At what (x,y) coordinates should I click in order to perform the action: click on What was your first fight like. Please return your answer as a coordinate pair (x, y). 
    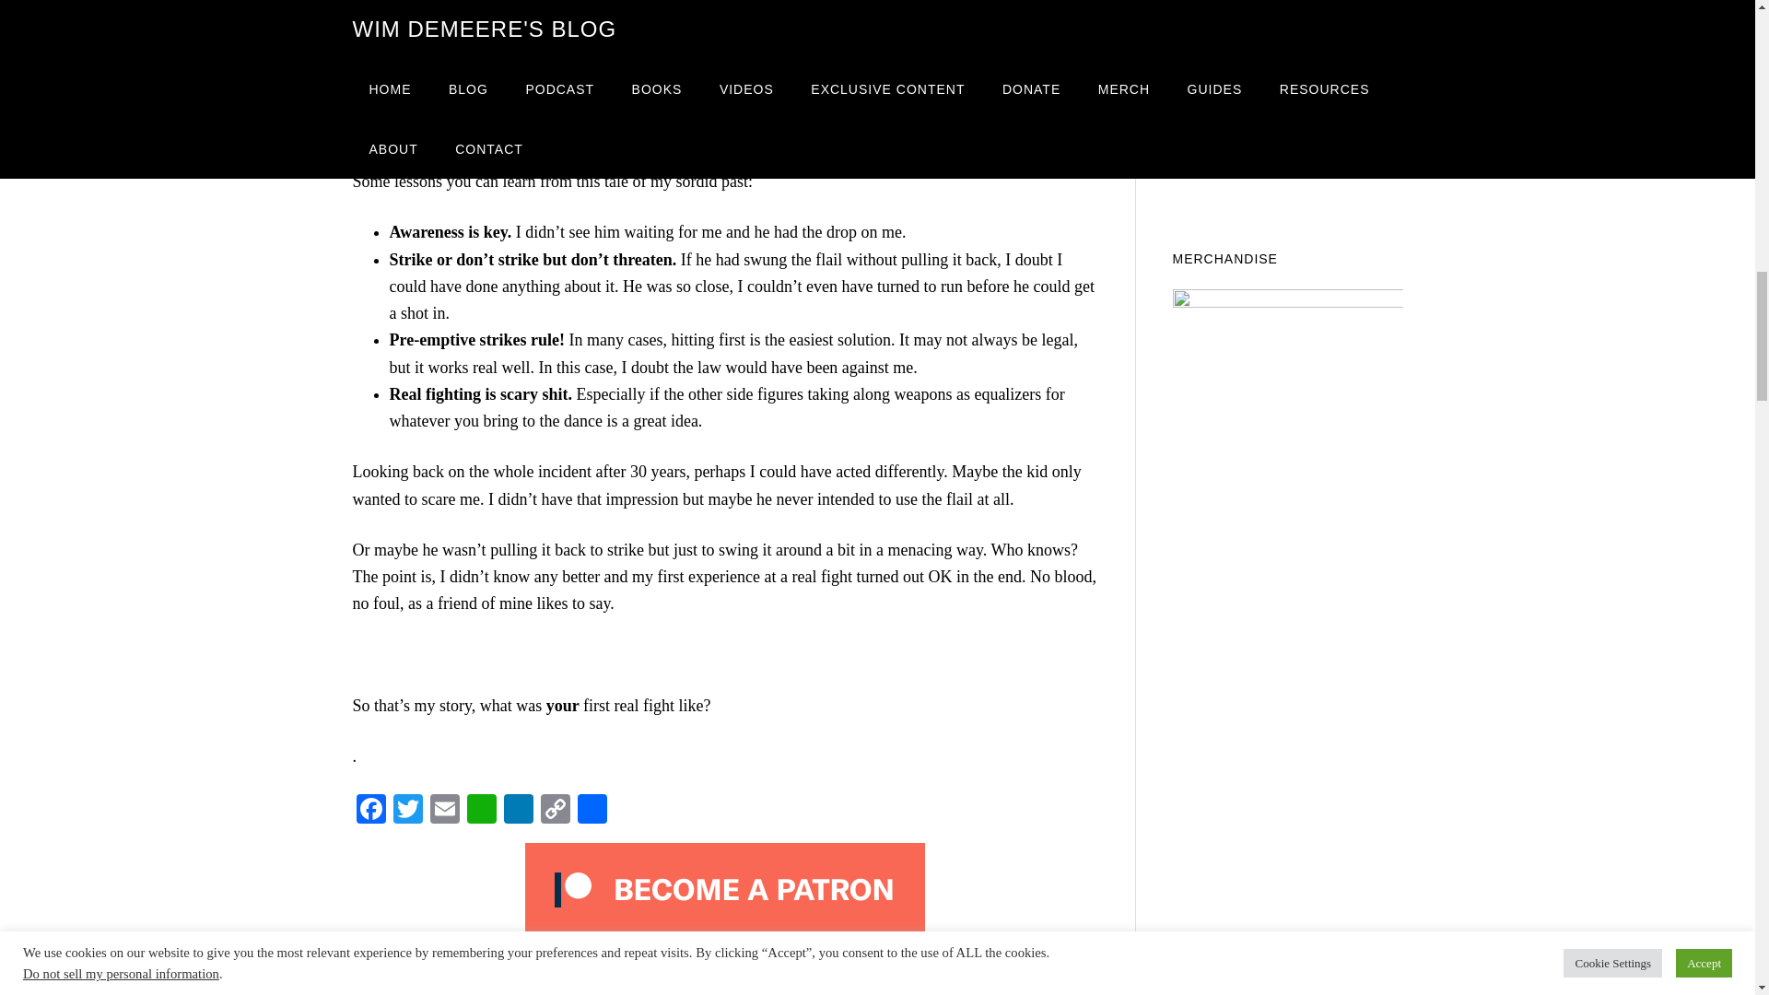
    Looking at the image, I should click on (725, 61).